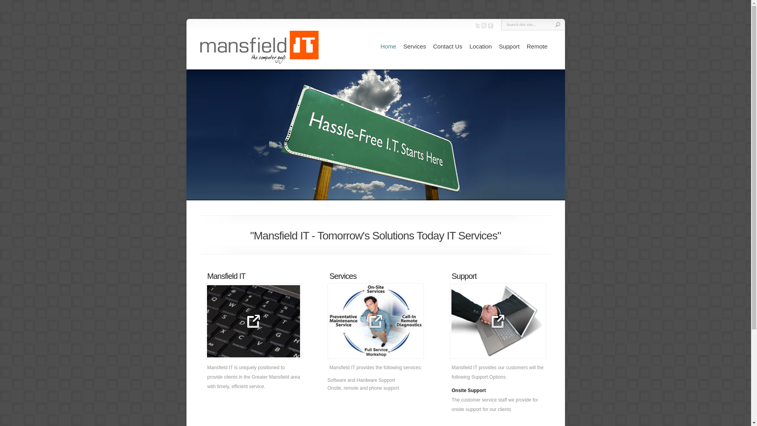 This screenshot has width=757, height=426. What do you see at coordinates (388, 47) in the screenshot?
I see `Home` at bounding box center [388, 47].